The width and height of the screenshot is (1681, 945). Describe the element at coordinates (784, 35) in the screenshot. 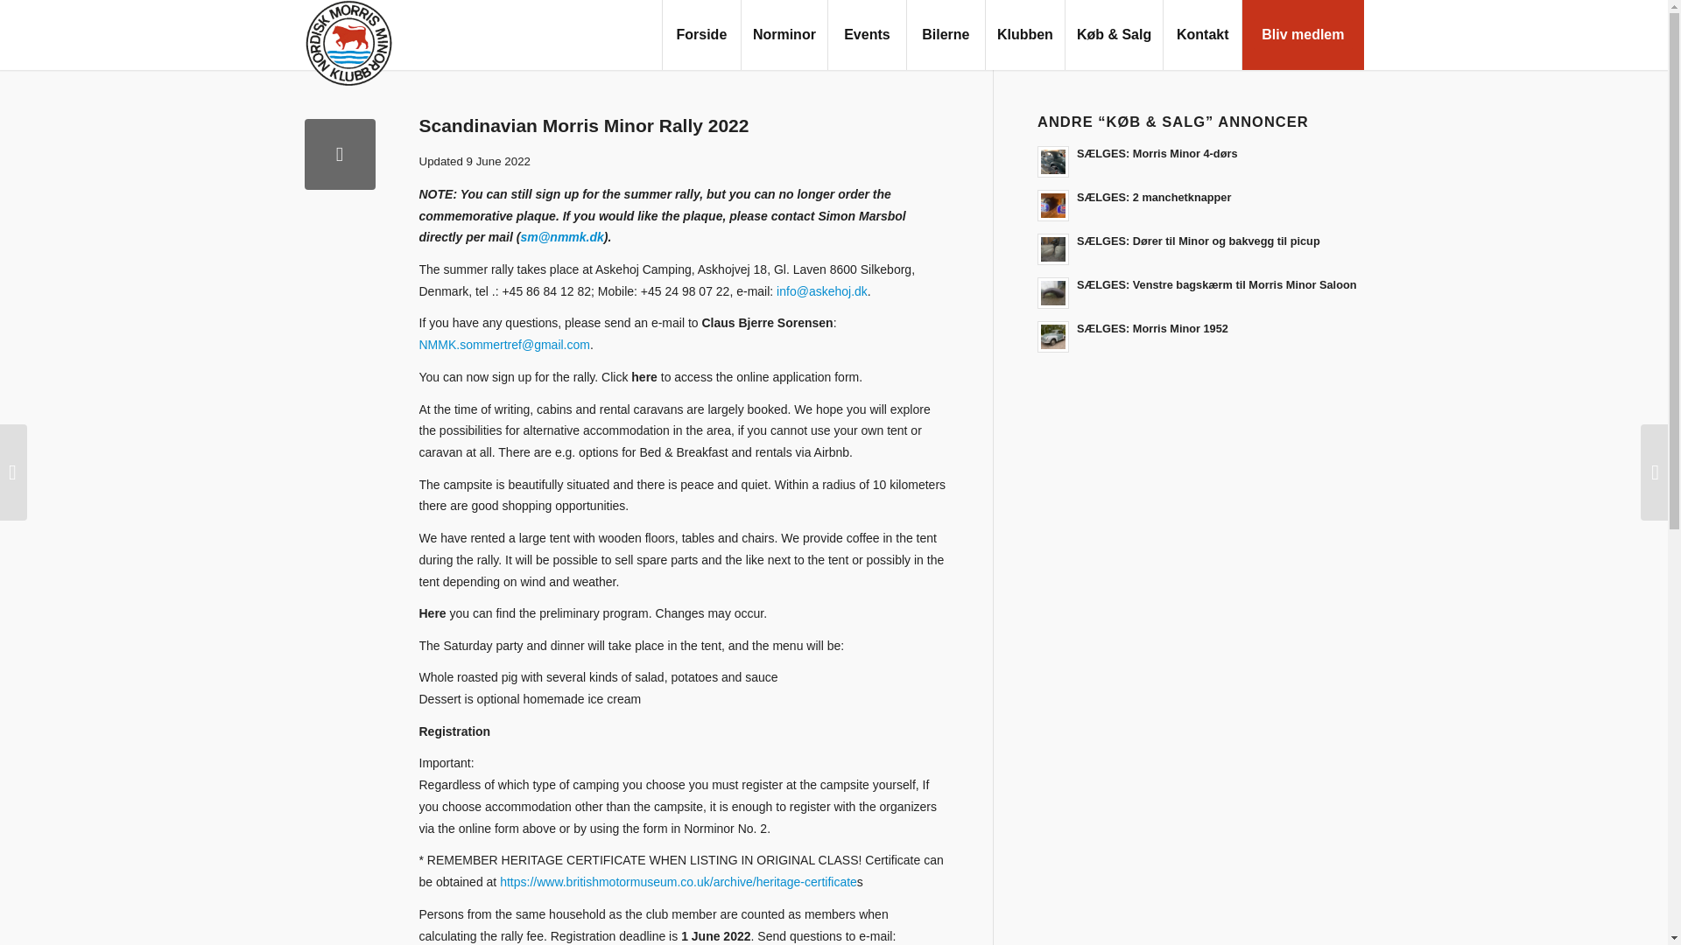

I see `Norminor` at that location.